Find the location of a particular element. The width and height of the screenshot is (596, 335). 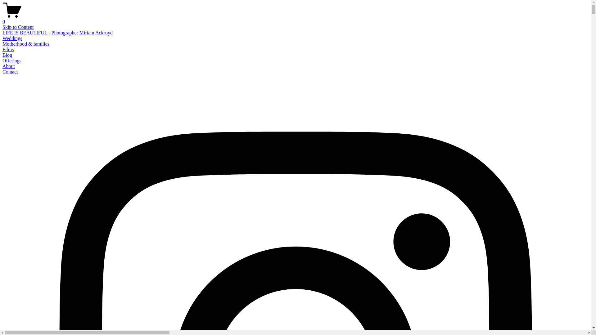

Motherhood & families is located at coordinates (26, 44).